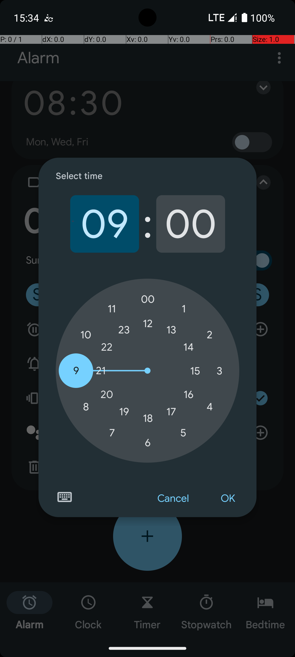 Image resolution: width=295 pixels, height=657 pixels. Describe the element at coordinates (104, 224) in the screenshot. I see `09` at that location.